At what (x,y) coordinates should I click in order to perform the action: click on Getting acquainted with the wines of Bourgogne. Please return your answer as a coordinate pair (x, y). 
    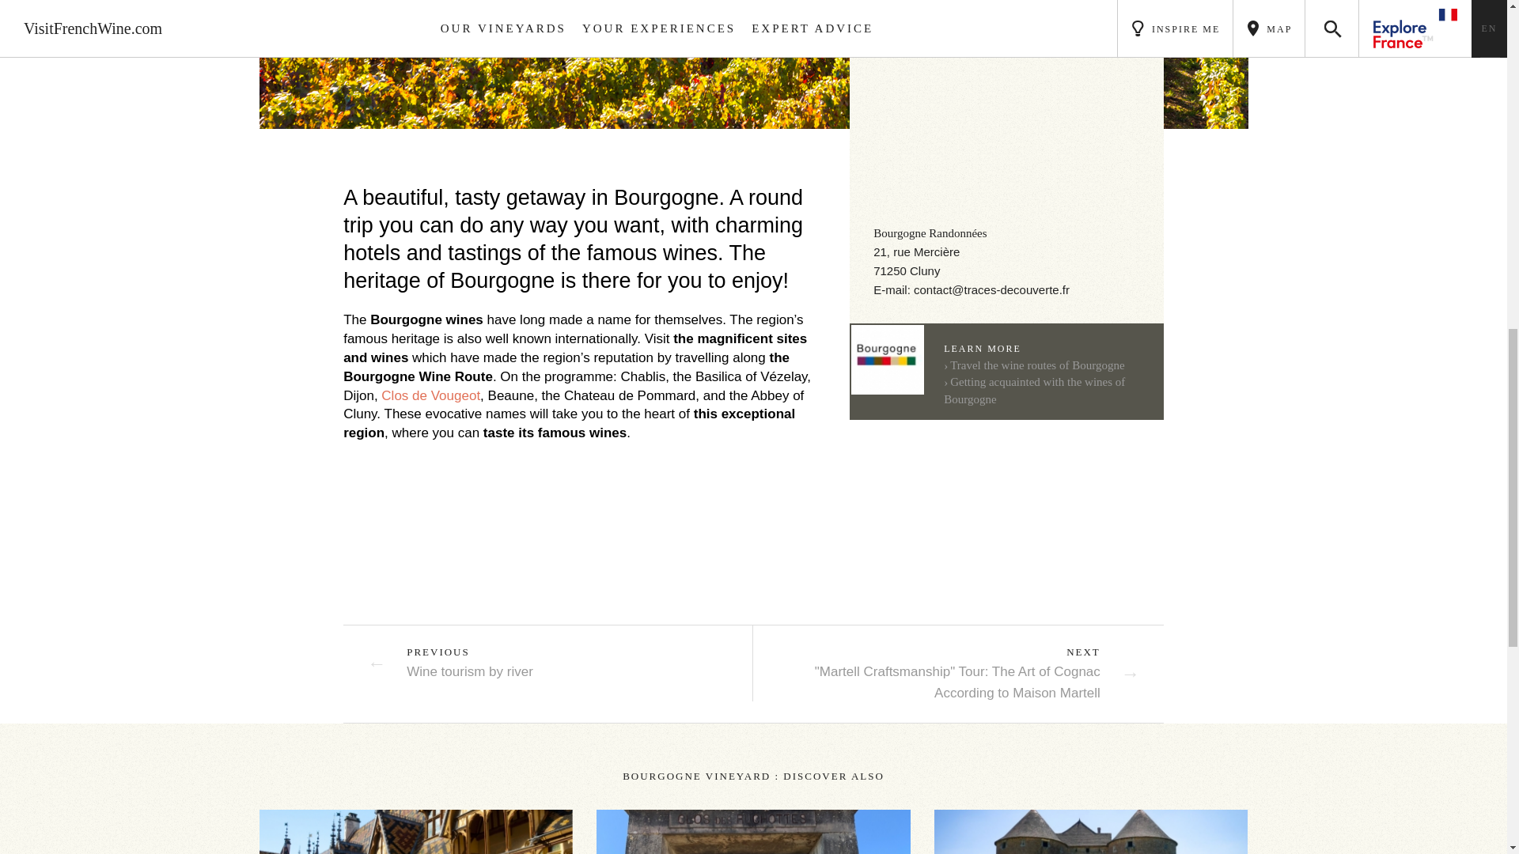
    Looking at the image, I should click on (1034, 391).